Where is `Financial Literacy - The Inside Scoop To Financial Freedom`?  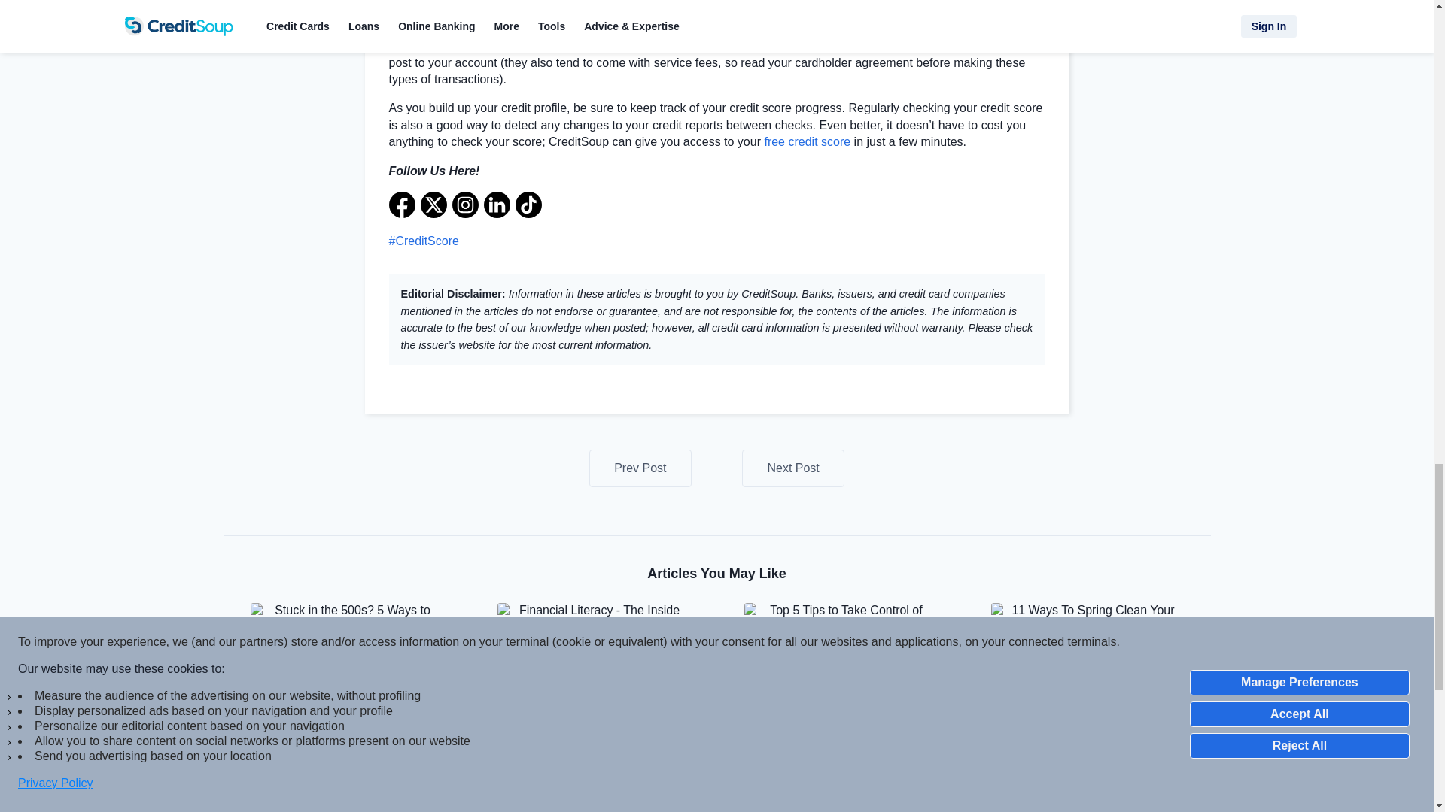 Financial Literacy - The Inside Scoop To Financial Freedom is located at coordinates (593, 653).